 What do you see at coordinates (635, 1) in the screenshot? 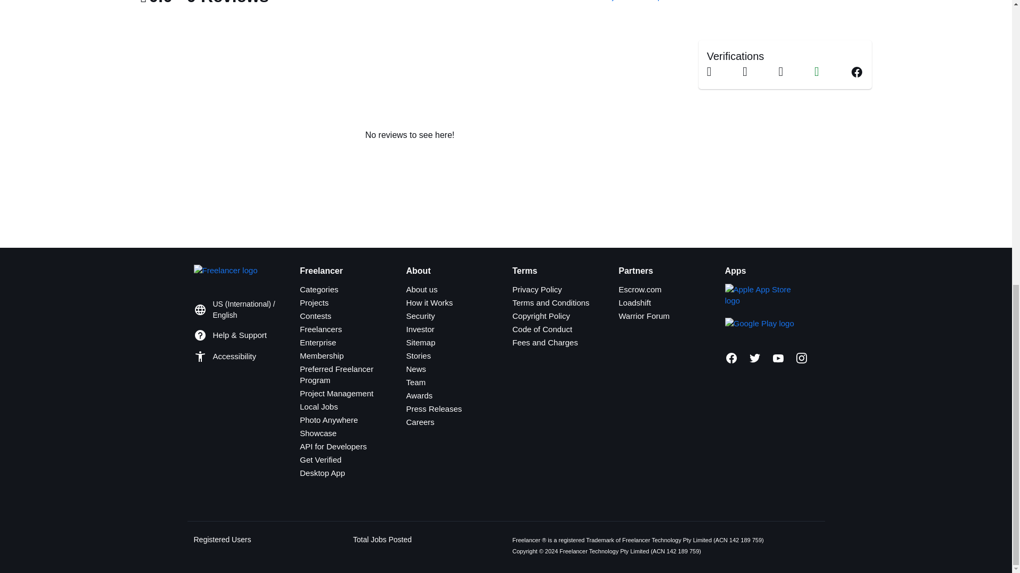
I see `View jdotess's full profile` at bounding box center [635, 1].